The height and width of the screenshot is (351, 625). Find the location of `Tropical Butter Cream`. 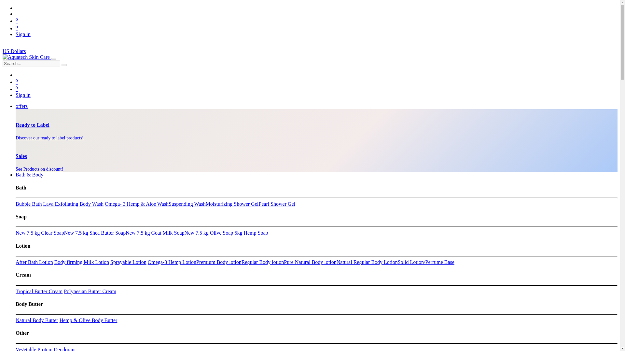

Tropical Butter Cream is located at coordinates (39, 291).